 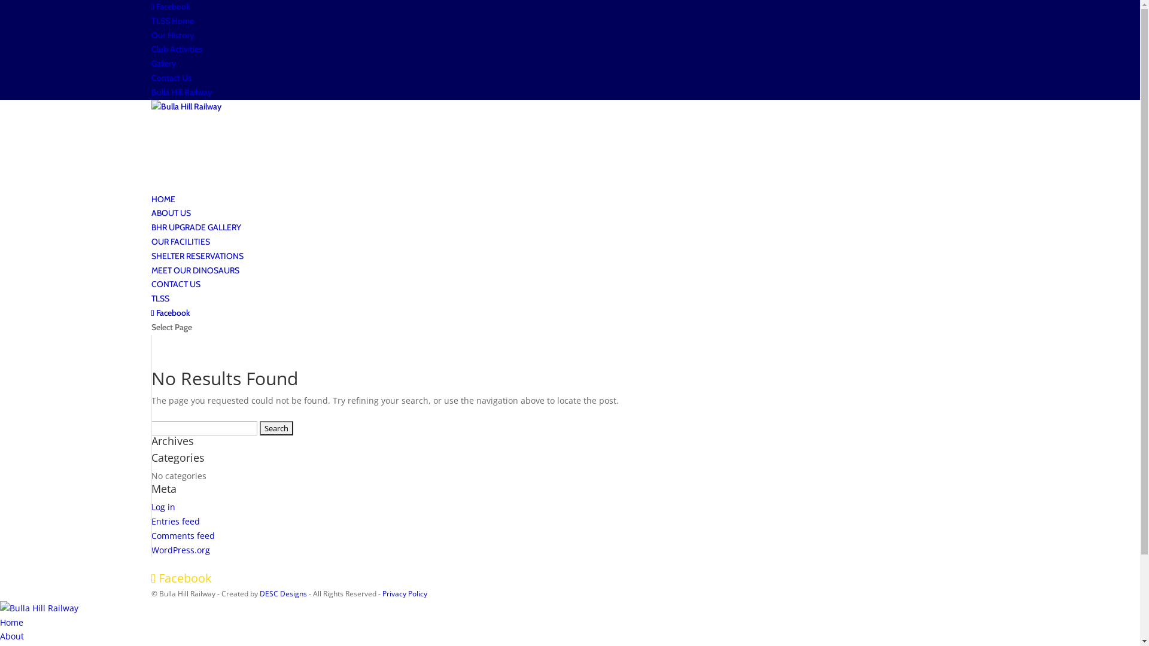 What do you see at coordinates (170, 7) in the screenshot?
I see `Facebook` at bounding box center [170, 7].